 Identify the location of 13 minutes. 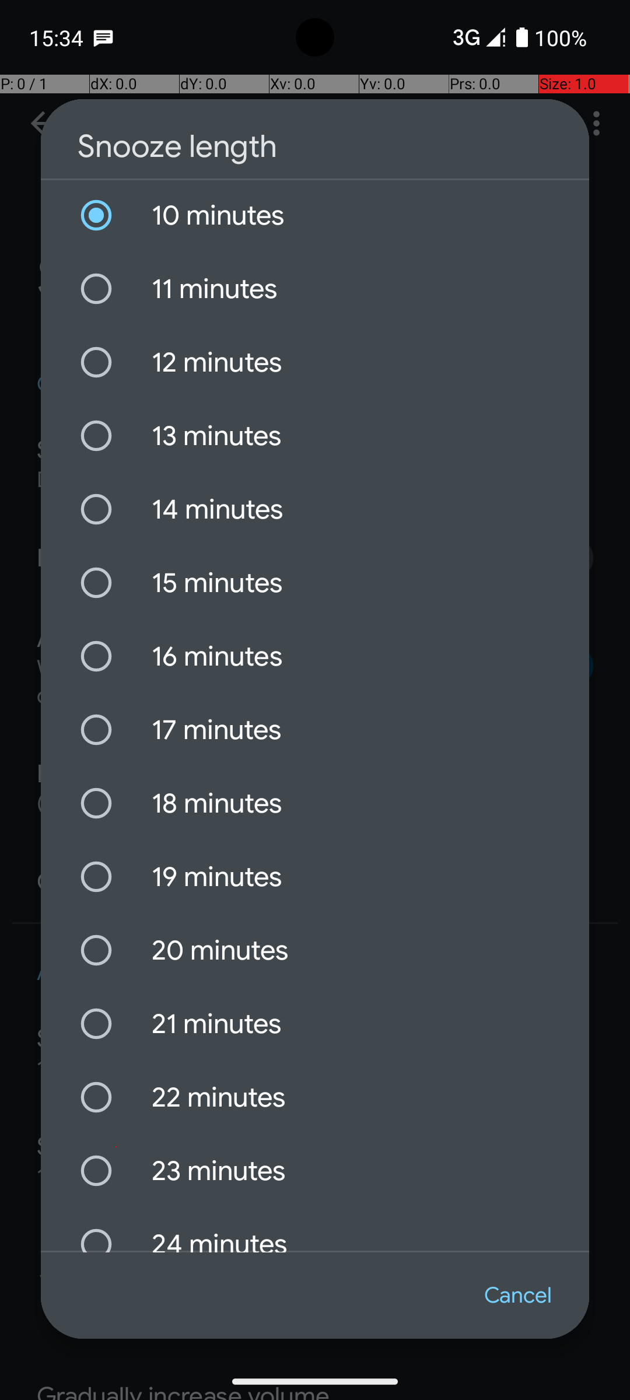
(315, 435).